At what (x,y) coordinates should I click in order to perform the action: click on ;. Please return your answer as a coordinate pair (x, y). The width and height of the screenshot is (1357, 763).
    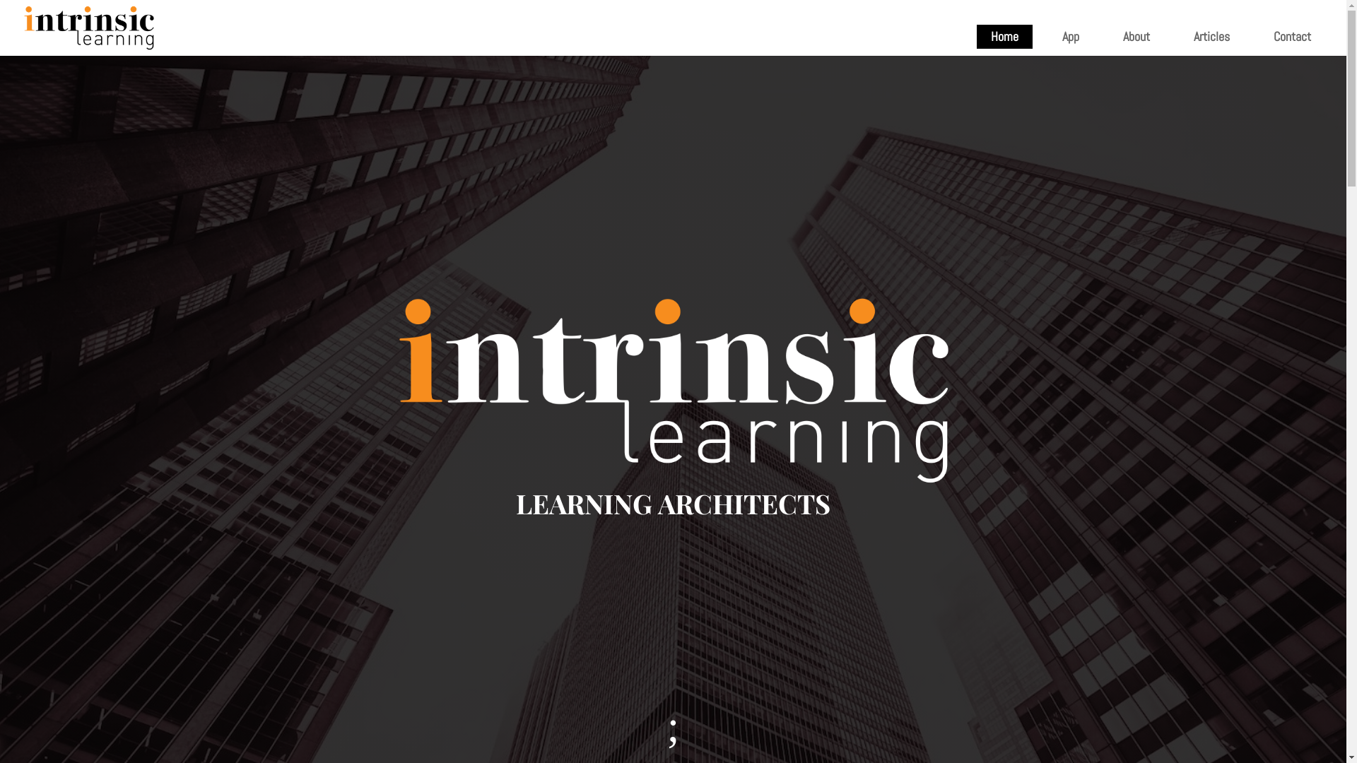
    Looking at the image, I should click on (674, 726).